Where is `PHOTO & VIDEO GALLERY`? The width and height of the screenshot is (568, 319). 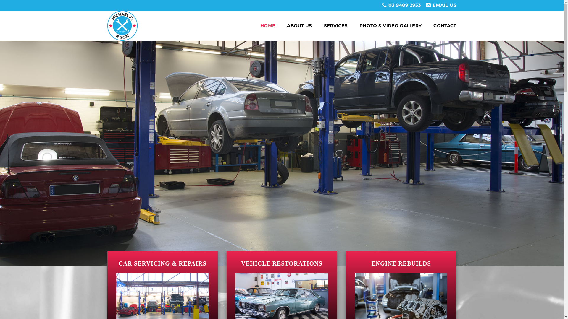 PHOTO & VIDEO GALLERY is located at coordinates (390, 26).